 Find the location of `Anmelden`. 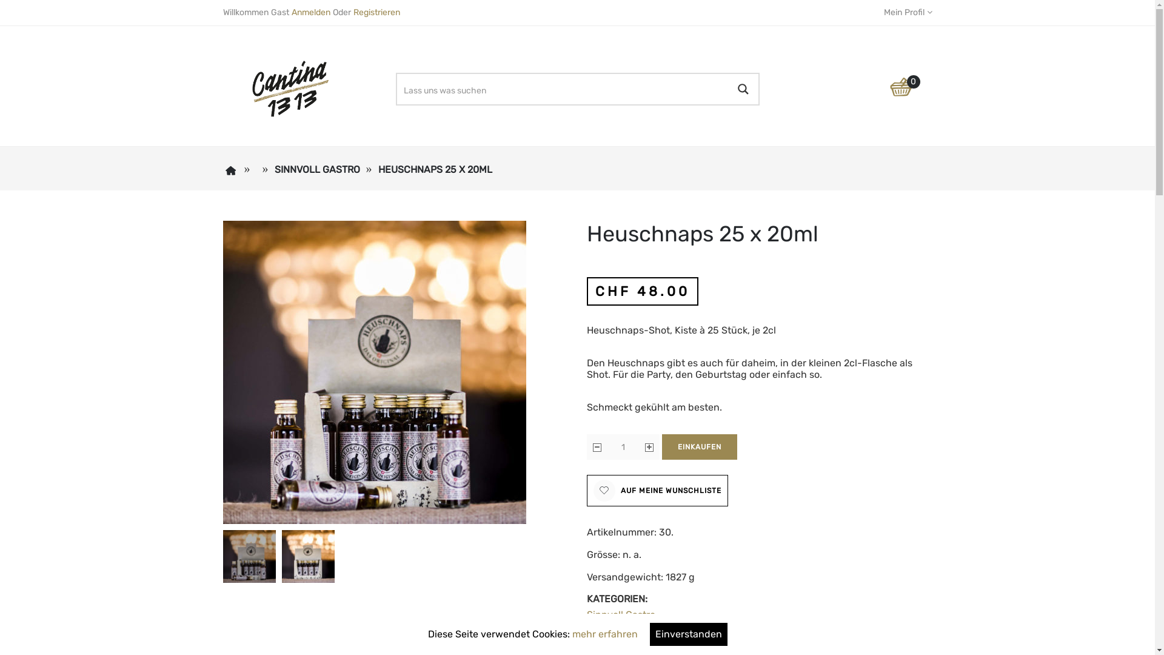

Anmelden is located at coordinates (310, 12).